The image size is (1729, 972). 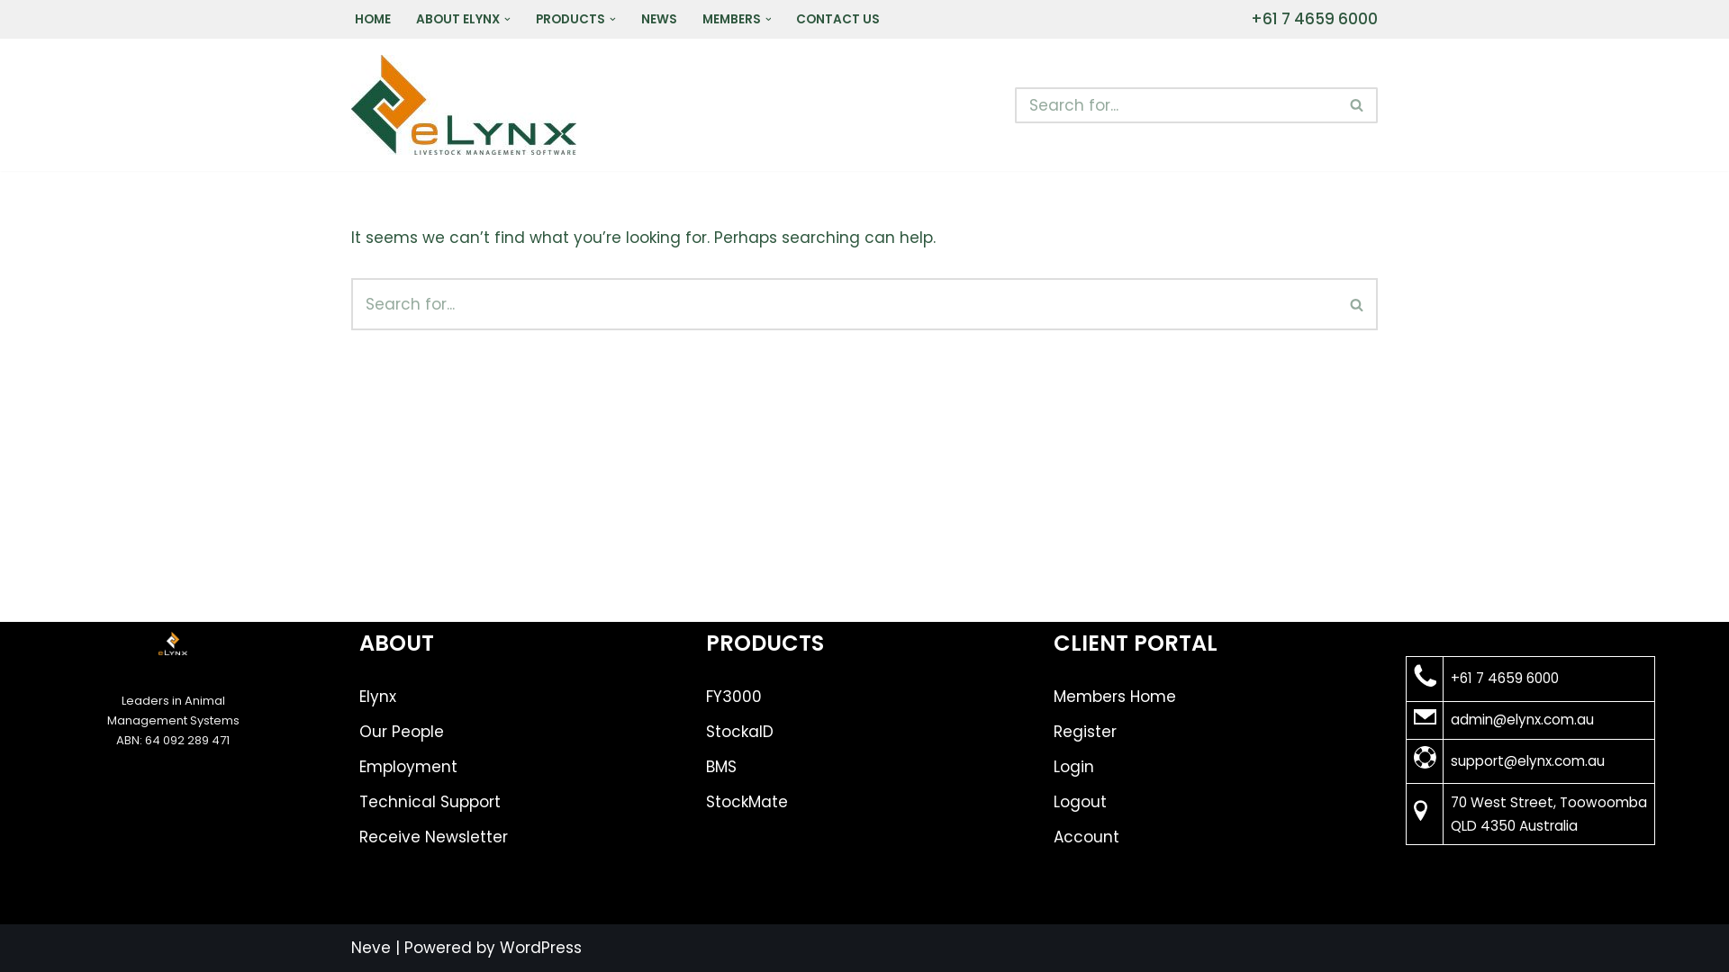 What do you see at coordinates (721, 767) in the screenshot?
I see `BMS` at bounding box center [721, 767].